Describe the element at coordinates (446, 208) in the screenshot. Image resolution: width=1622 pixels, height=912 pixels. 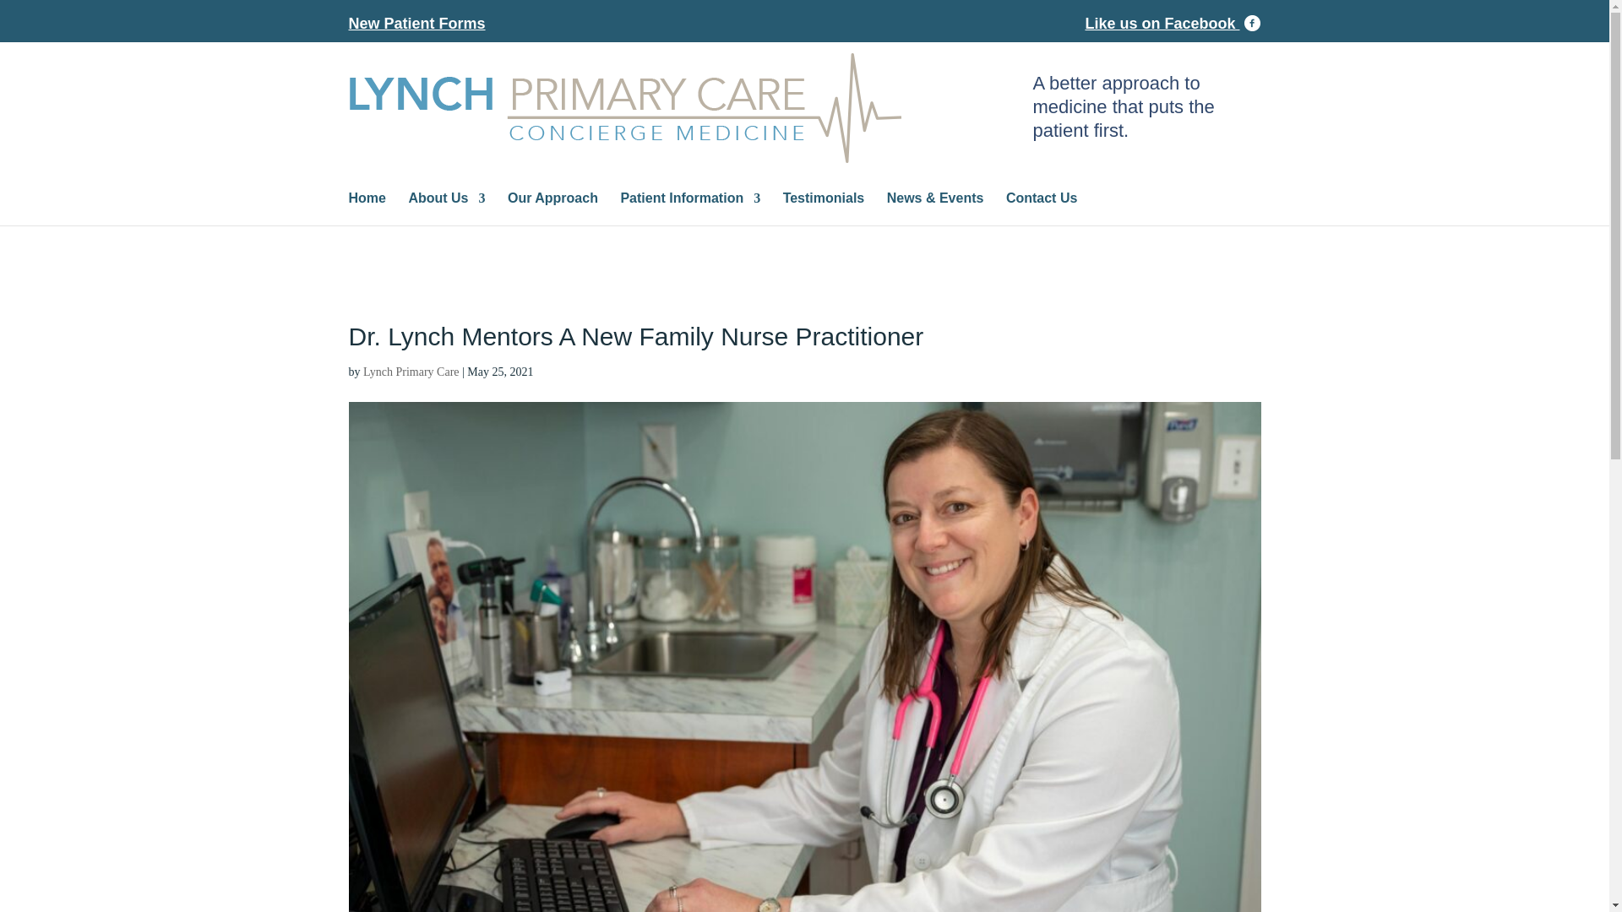
I see `About Us` at that location.